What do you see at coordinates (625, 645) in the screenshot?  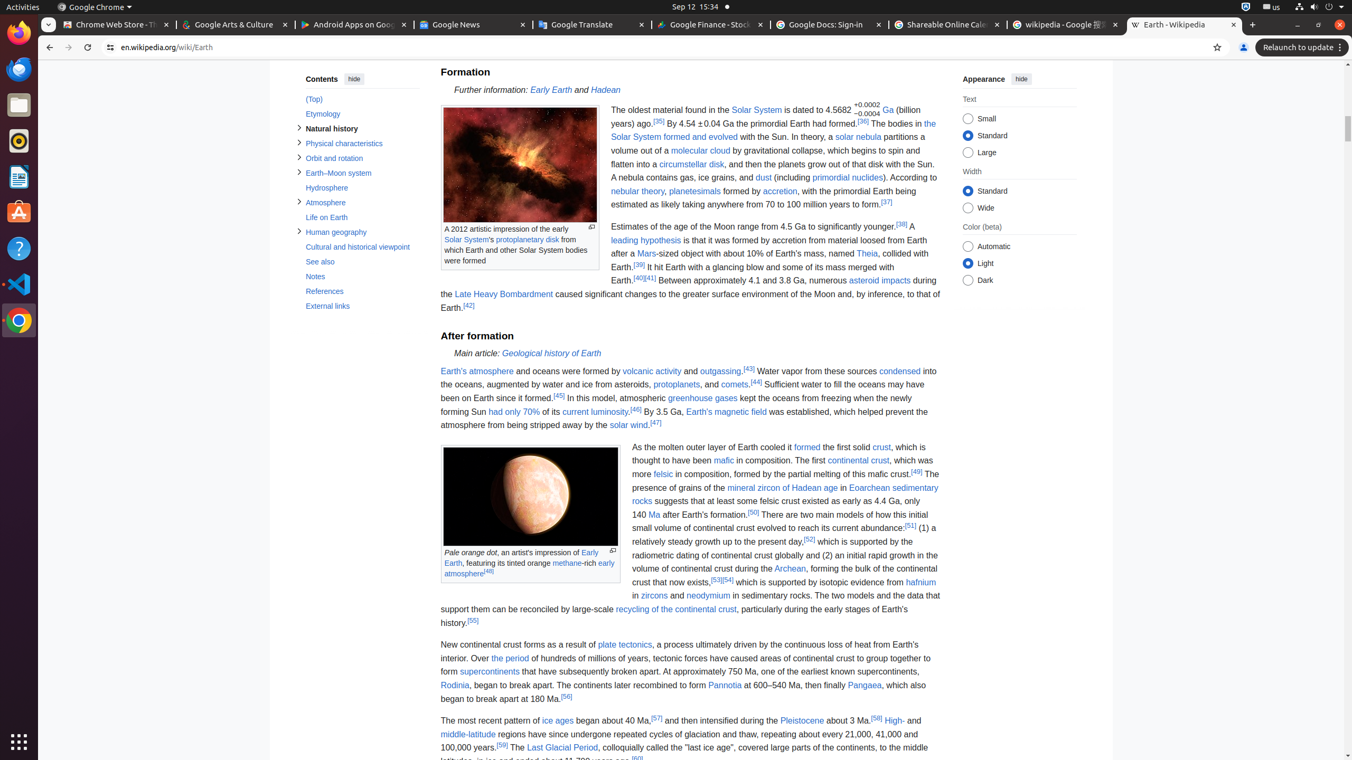 I see `plate tectonics` at bounding box center [625, 645].